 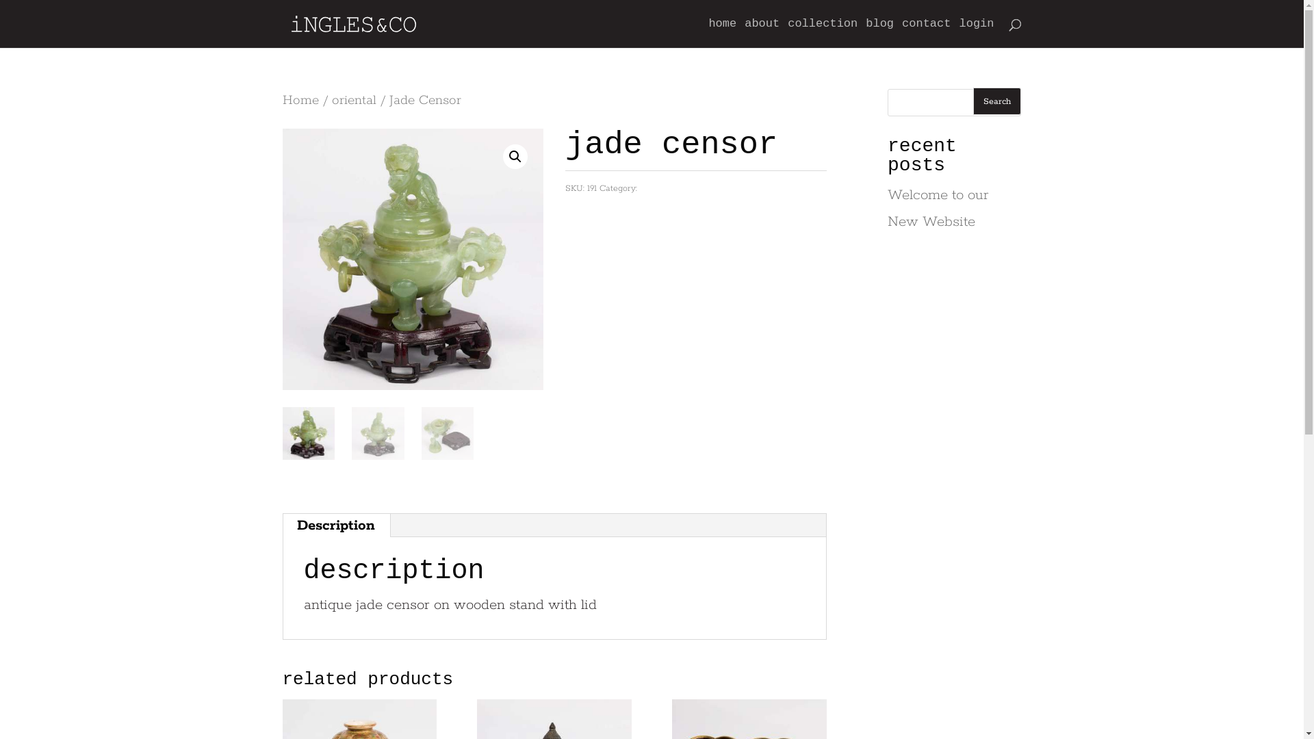 I want to click on Search, so click(x=997, y=101).